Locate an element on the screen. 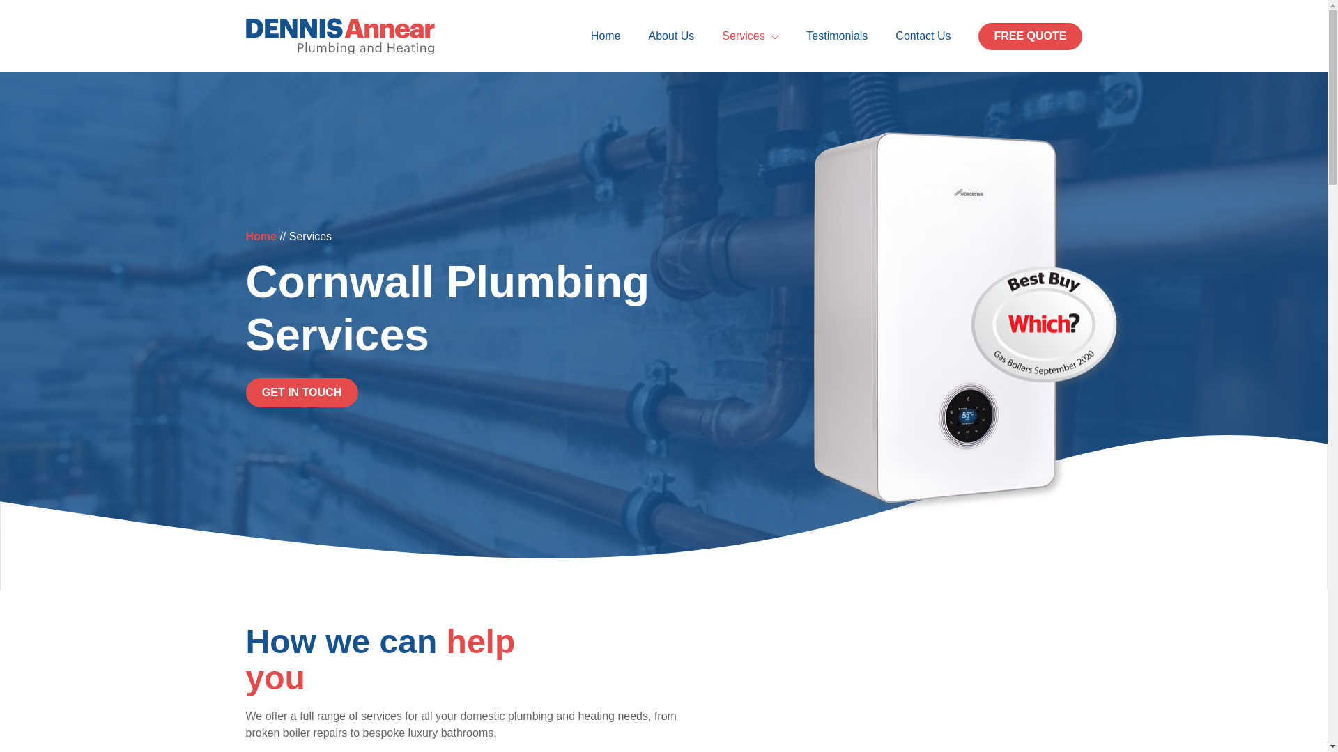 The image size is (1338, 752). FREE QUOTE is located at coordinates (1029, 36).